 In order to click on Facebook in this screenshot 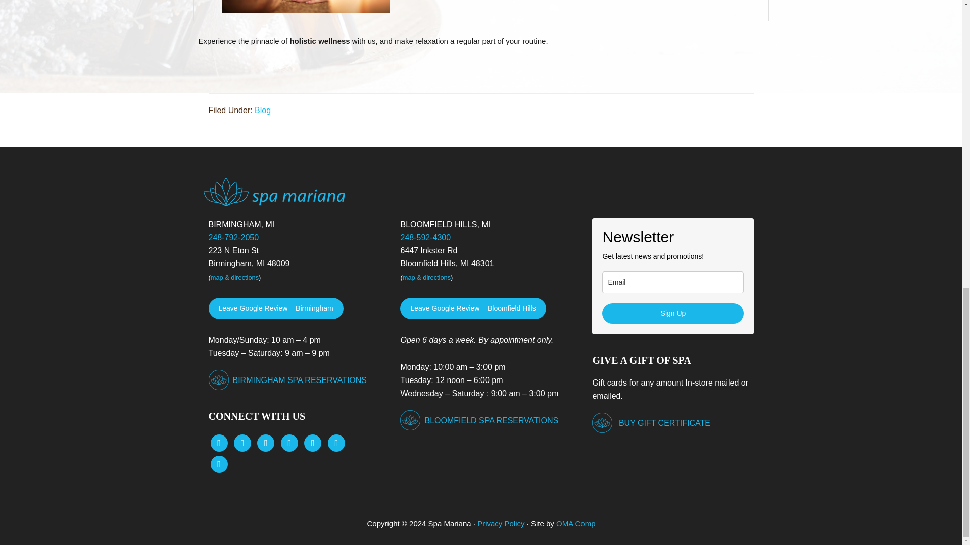, I will do `click(218, 442)`.